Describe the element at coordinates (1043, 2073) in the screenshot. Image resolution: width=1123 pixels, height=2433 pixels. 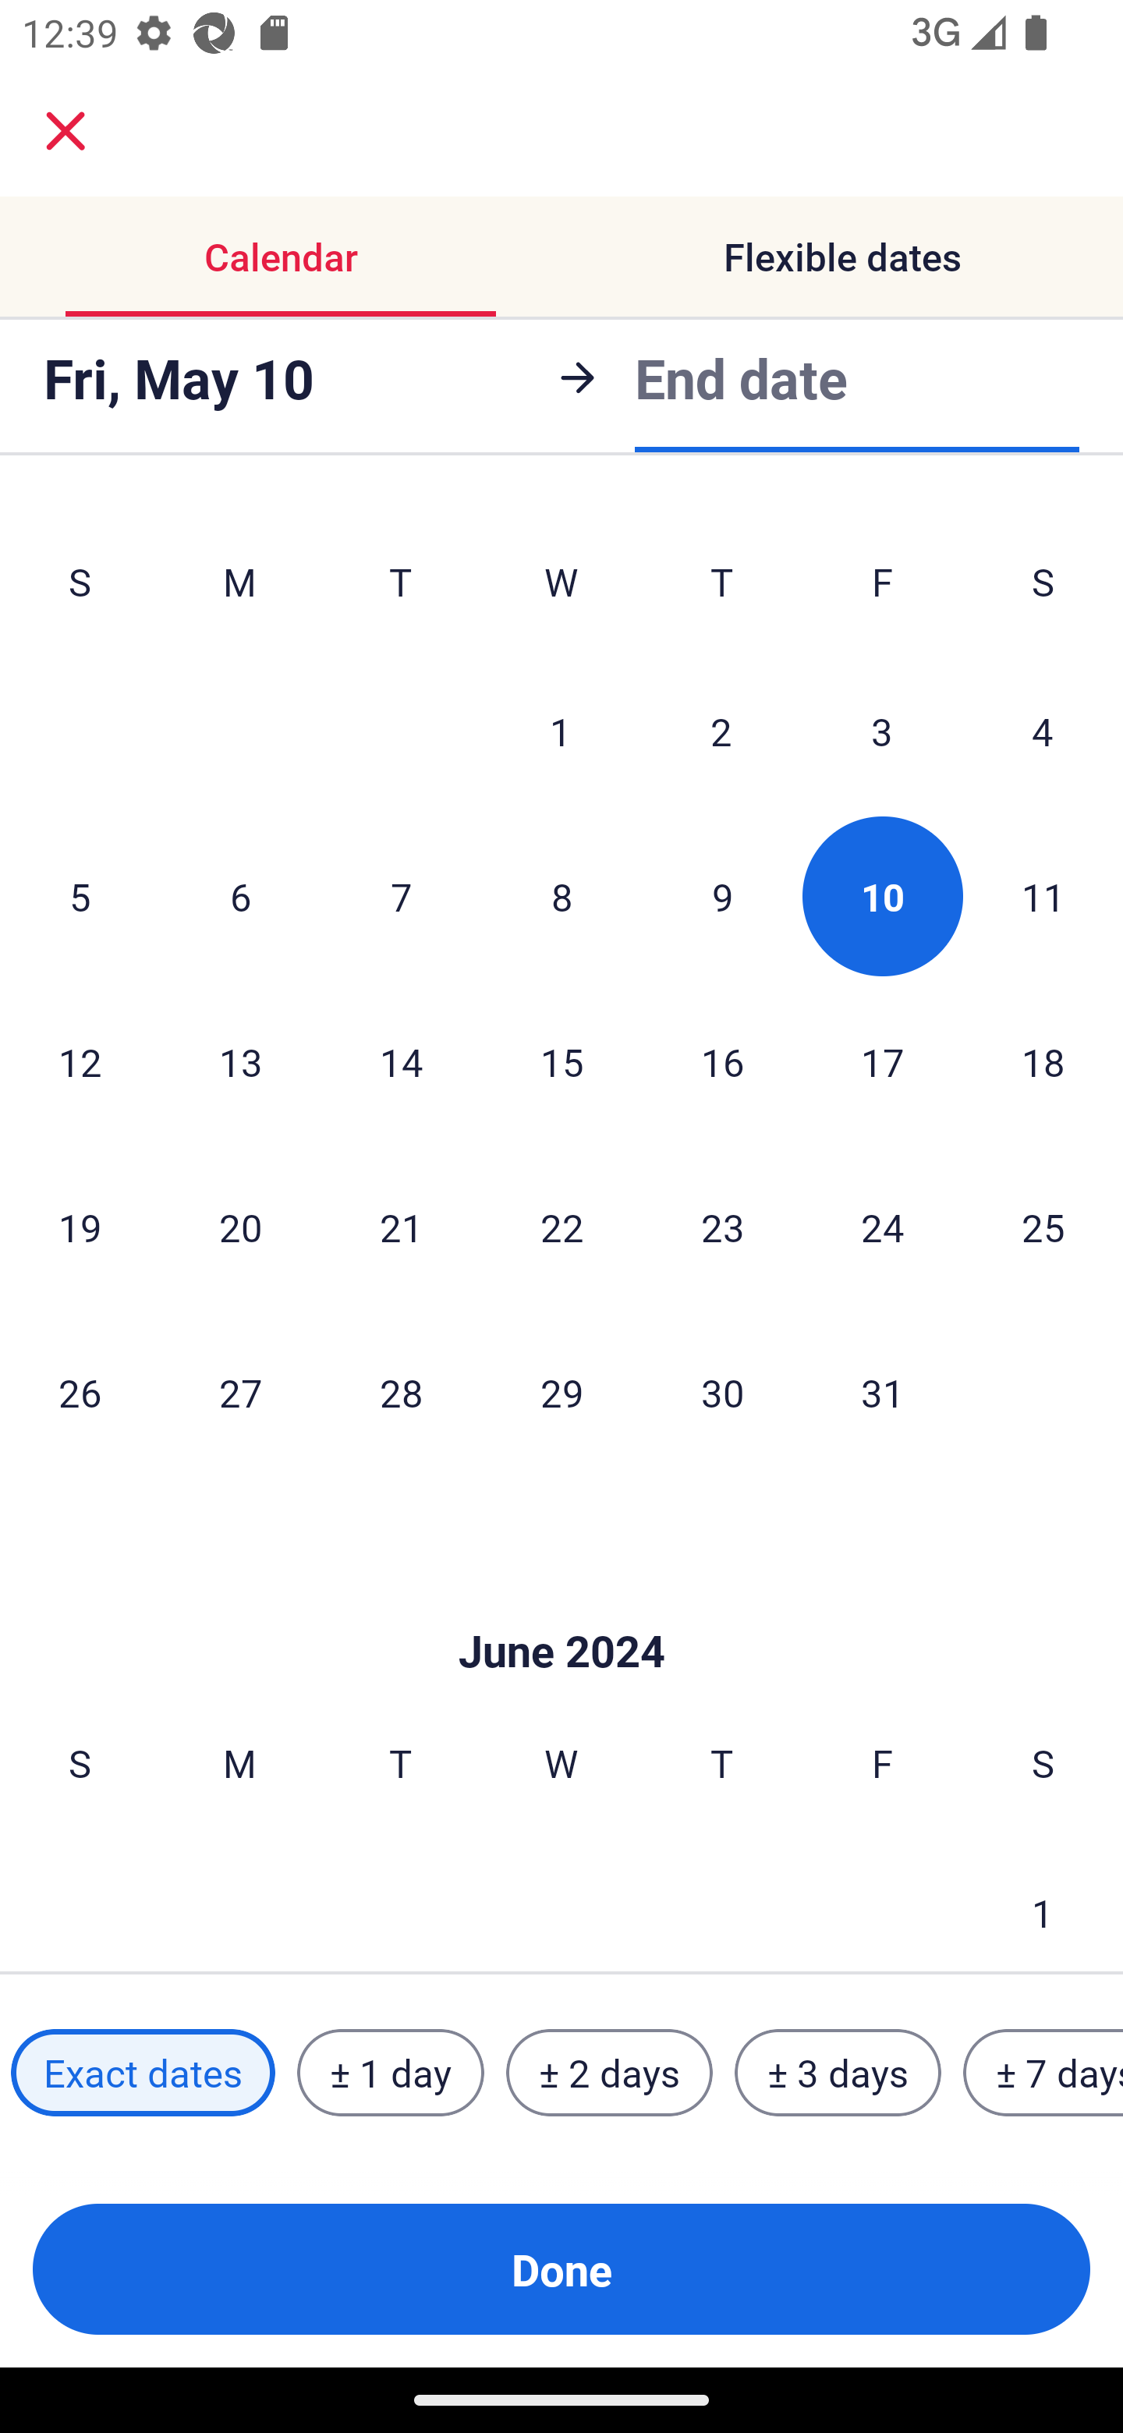
I see `± 7 days` at that location.